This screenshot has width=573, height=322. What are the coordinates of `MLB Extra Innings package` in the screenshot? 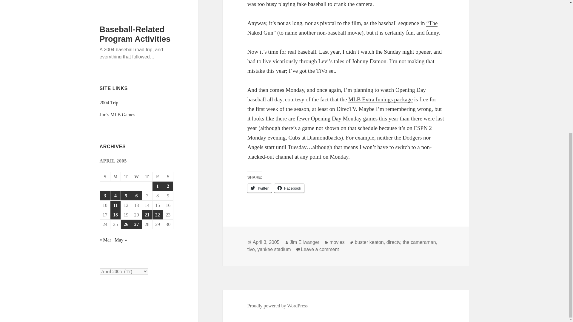 It's located at (126, 3).